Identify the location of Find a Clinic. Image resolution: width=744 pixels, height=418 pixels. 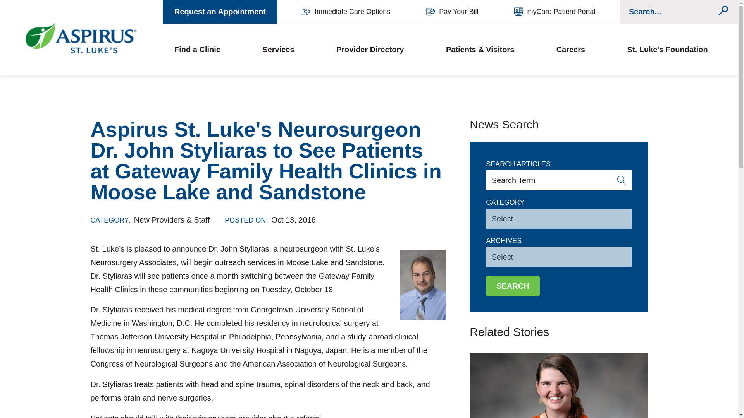
(197, 50).